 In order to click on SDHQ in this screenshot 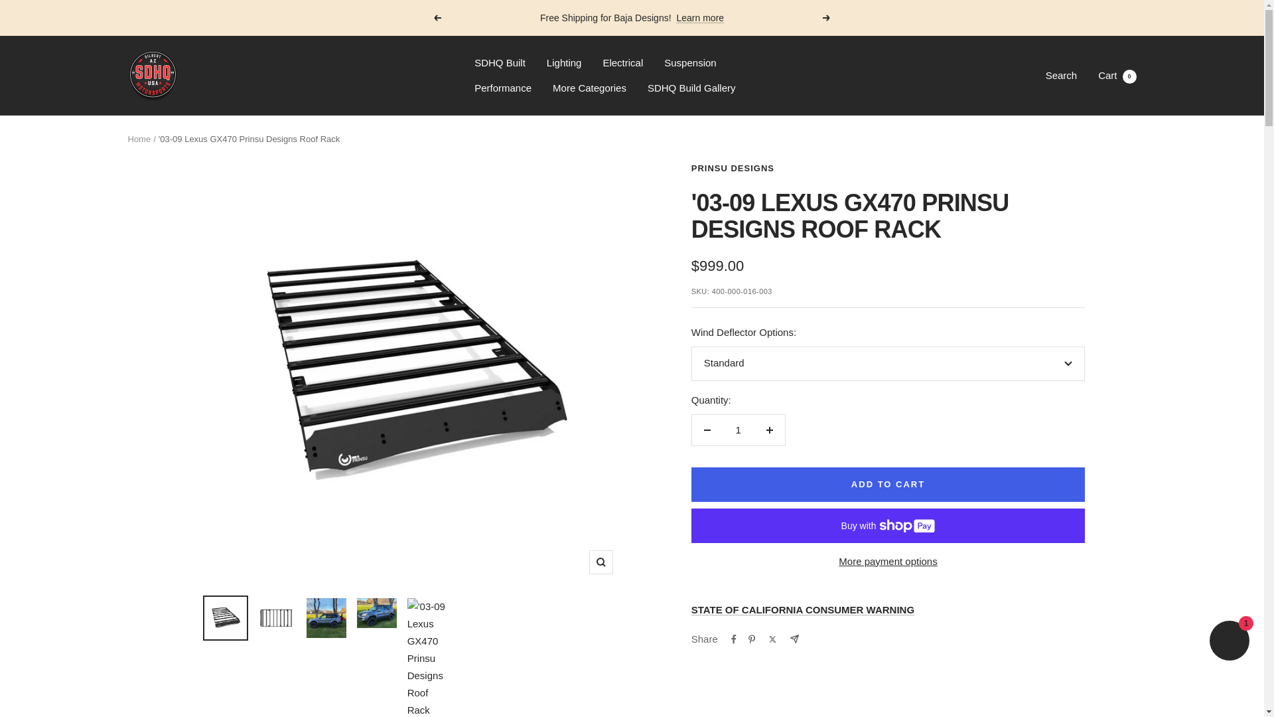, I will do `click(499, 63)`.